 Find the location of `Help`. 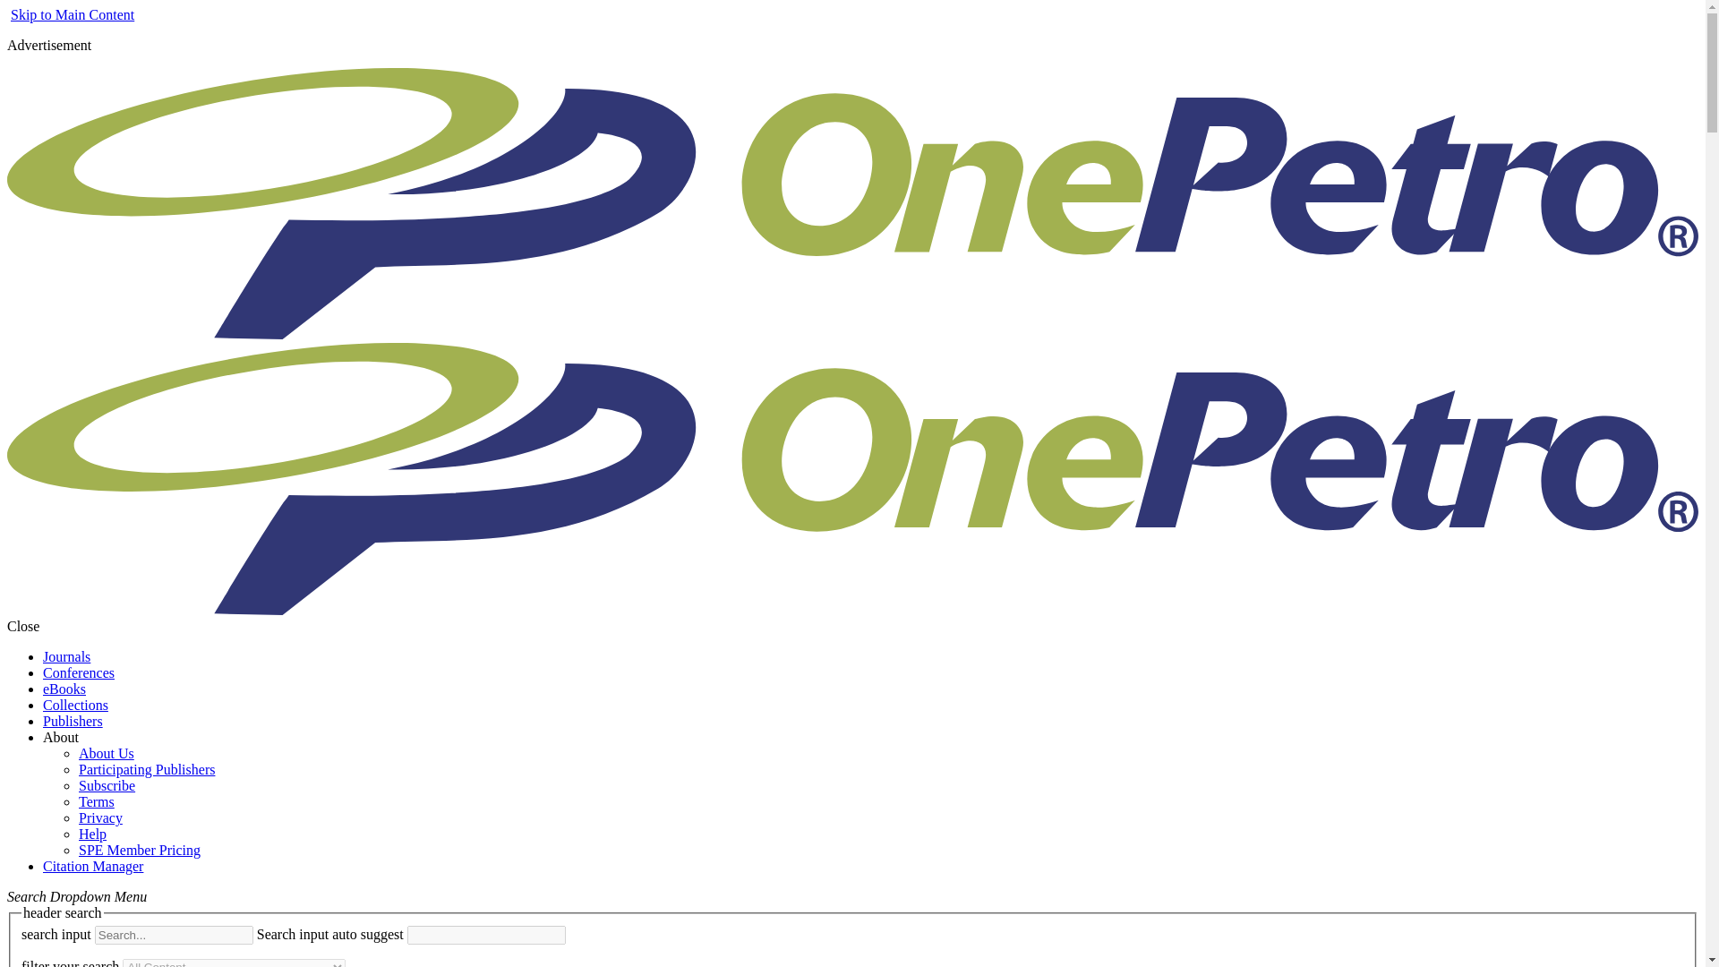

Help is located at coordinates (93, 834).